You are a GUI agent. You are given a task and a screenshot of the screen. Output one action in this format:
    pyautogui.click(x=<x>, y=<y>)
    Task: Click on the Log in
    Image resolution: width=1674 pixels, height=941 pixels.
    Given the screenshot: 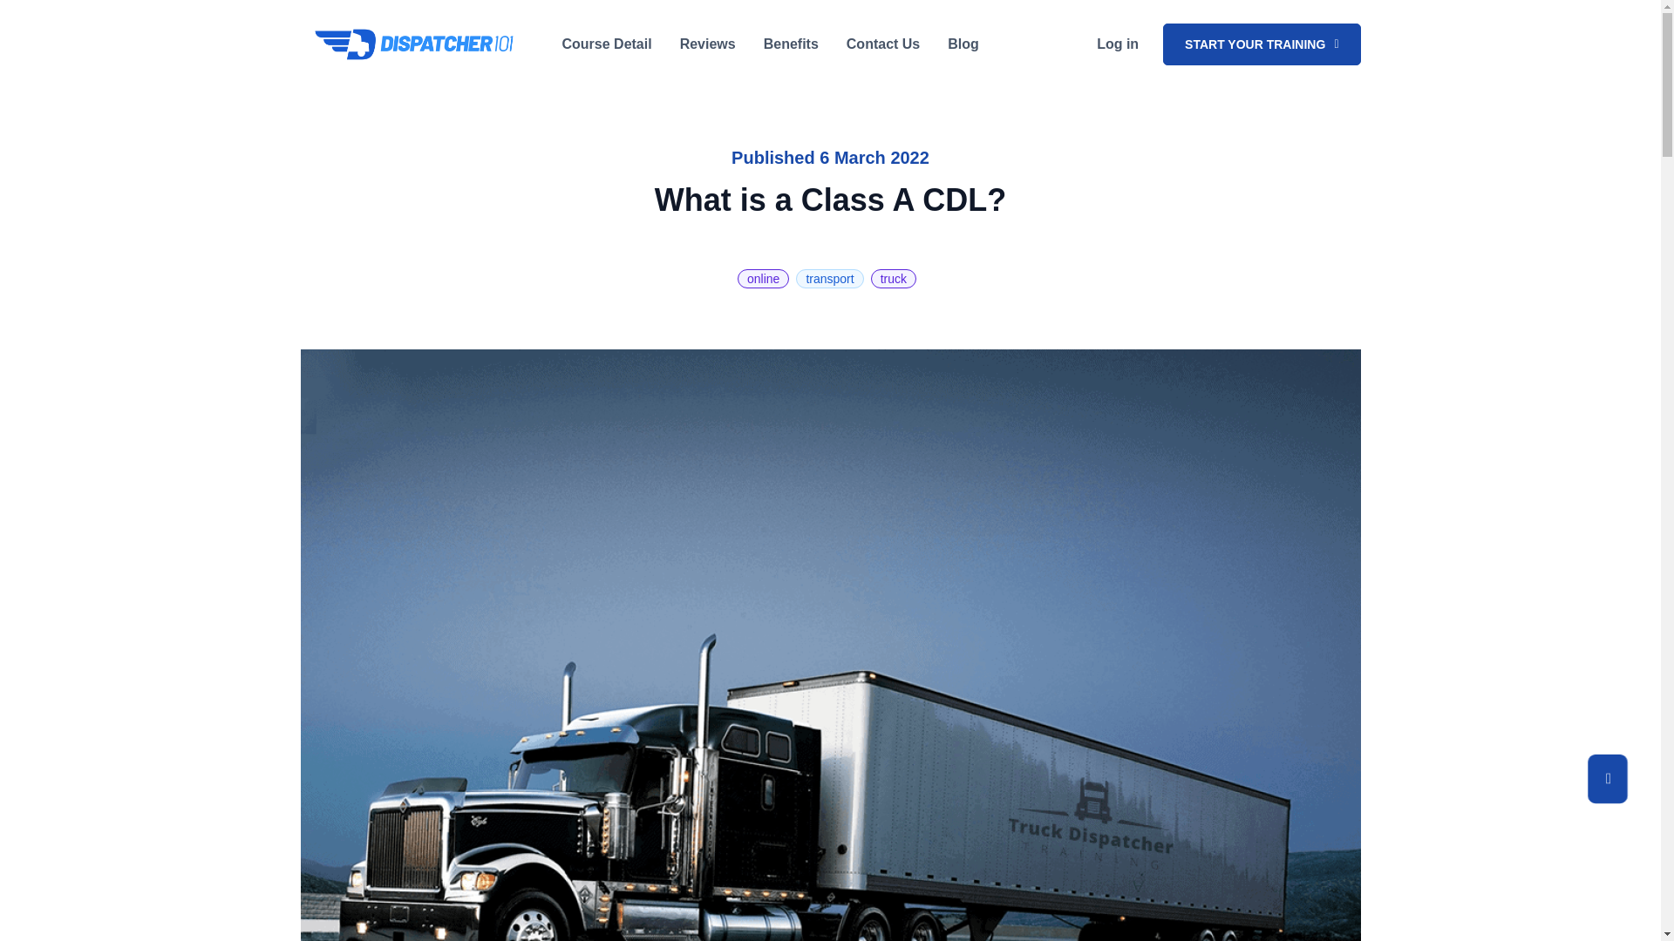 What is the action you would take?
    pyautogui.click(x=1118, y=44)
    